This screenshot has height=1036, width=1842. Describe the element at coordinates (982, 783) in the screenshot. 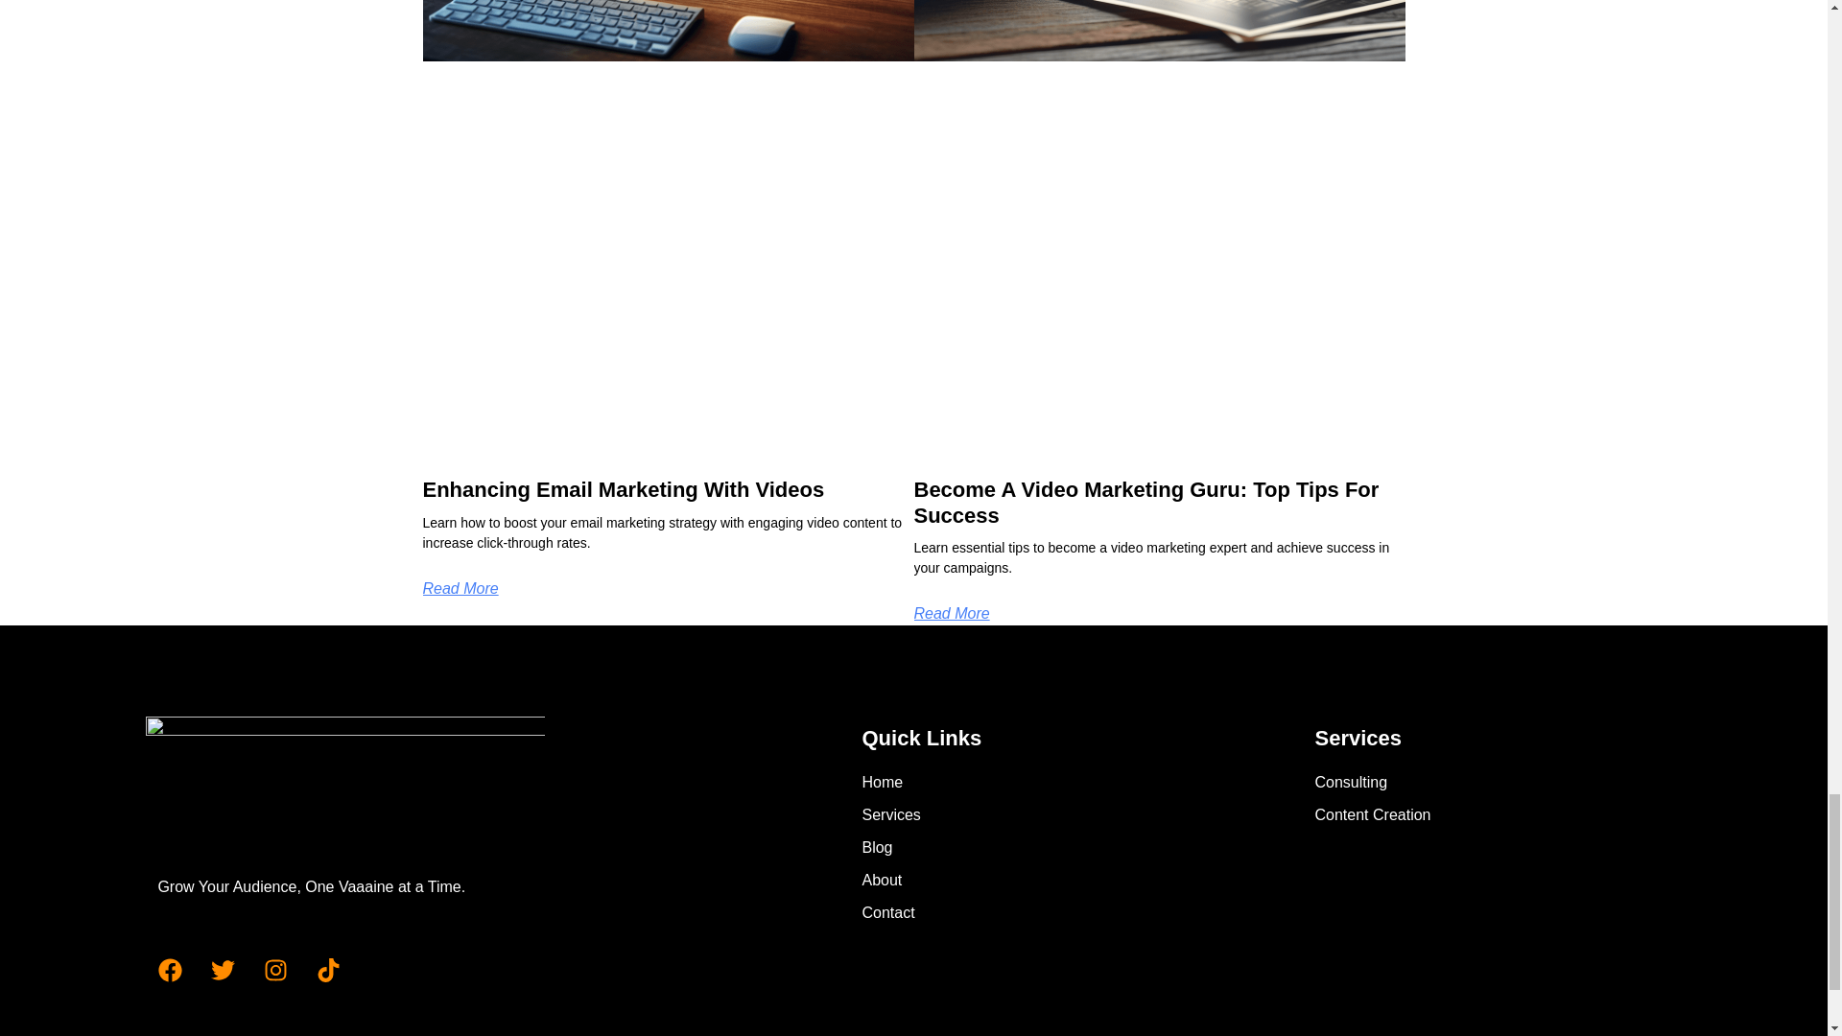

I see `Home` at that location.